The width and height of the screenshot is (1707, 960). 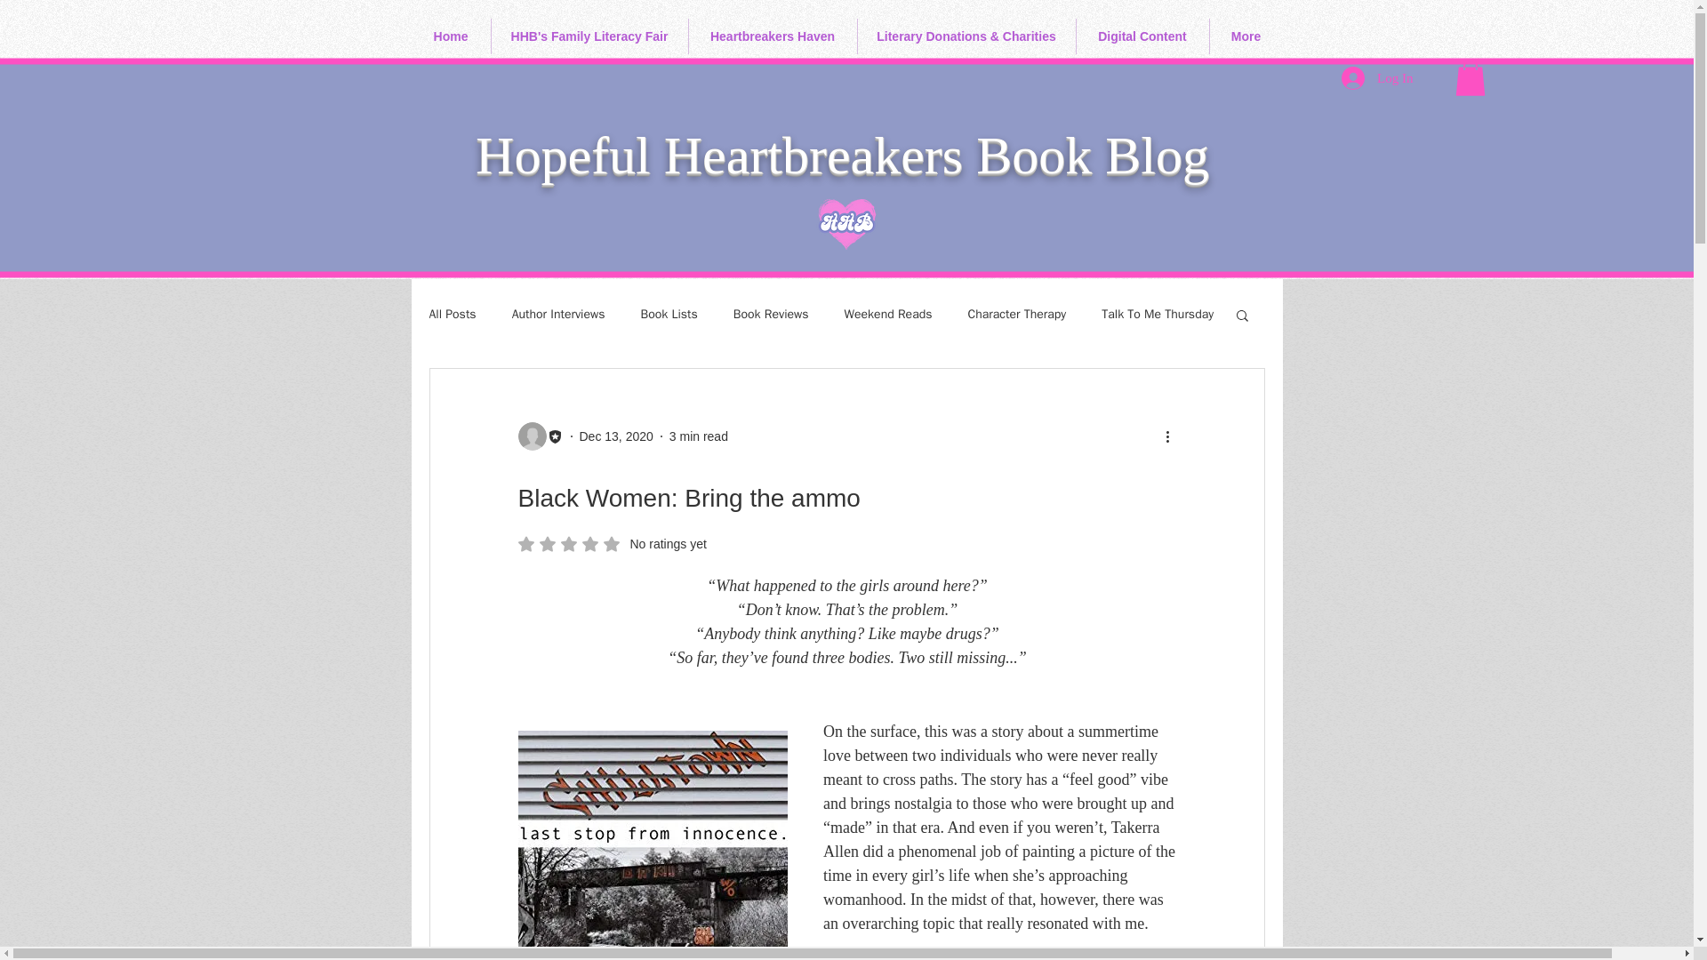 I want to click on Weekend Reads, so click(x=612, y=544).